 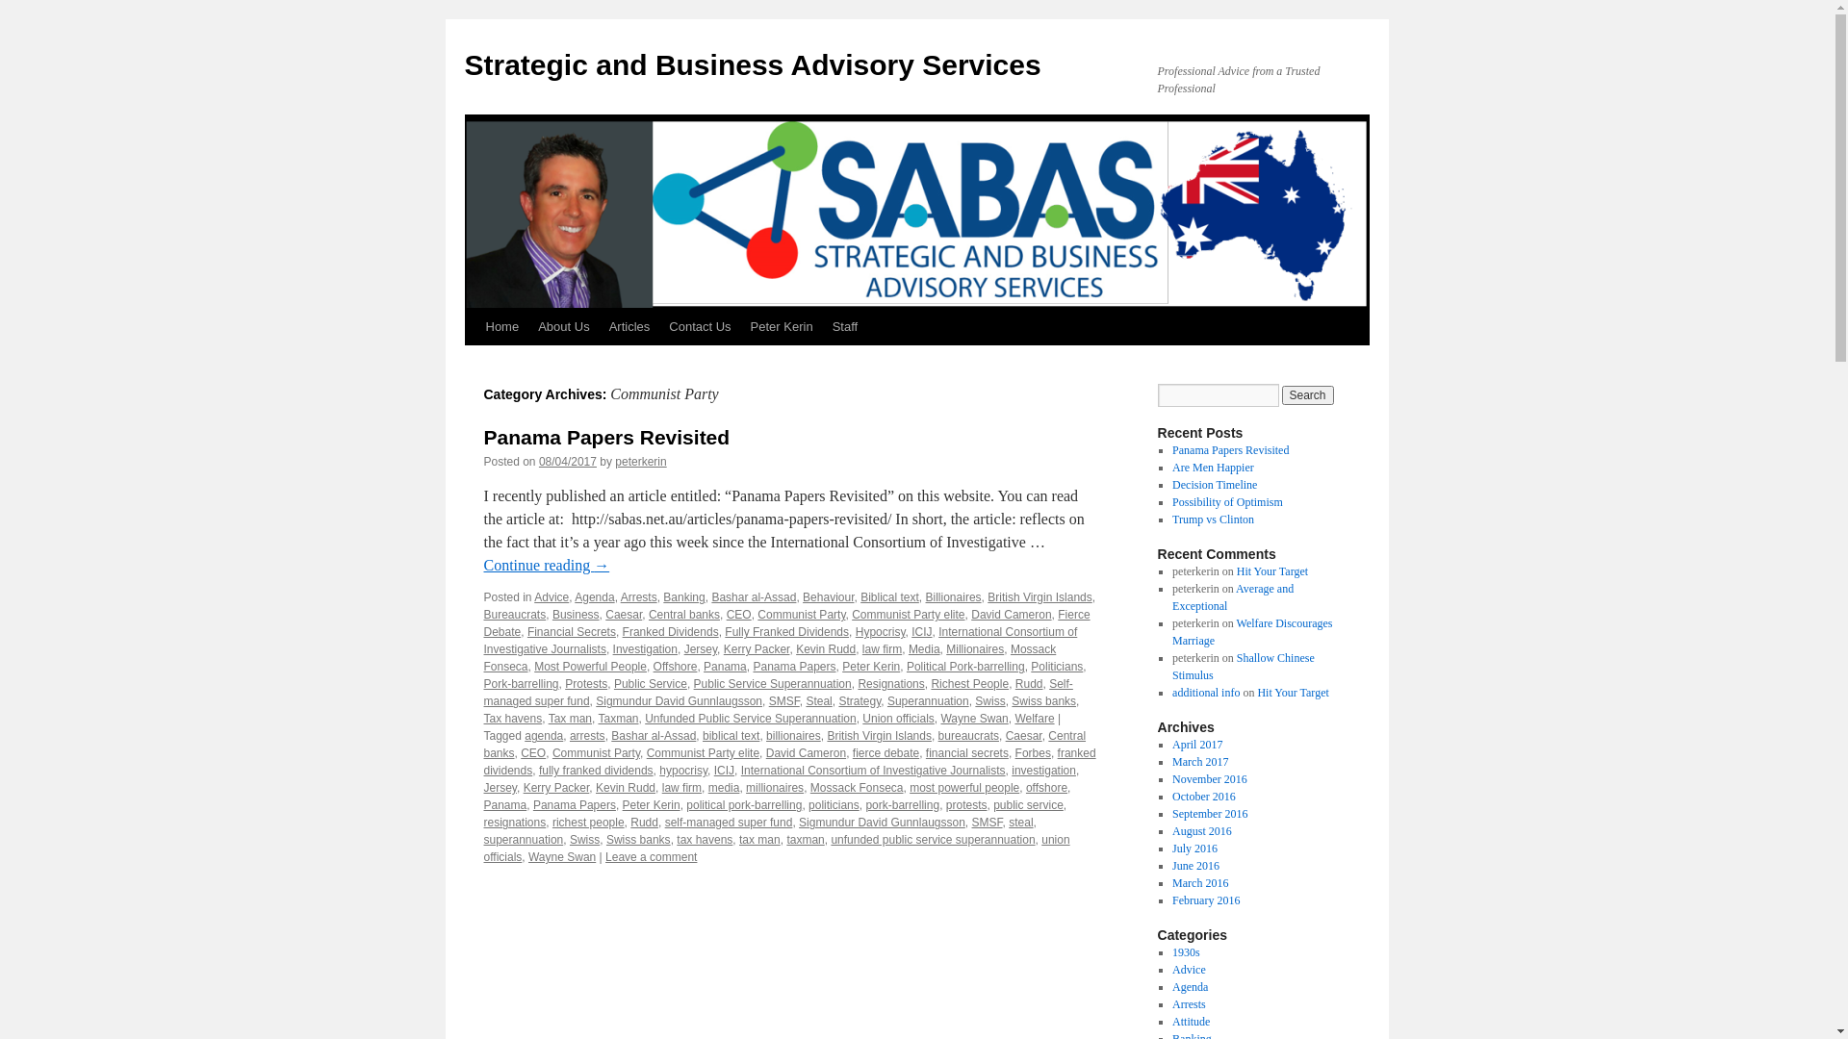 What do you see at coordinates (775, 788) in the screenshot?
I see `millionaires` at bounding box center [775, 788].